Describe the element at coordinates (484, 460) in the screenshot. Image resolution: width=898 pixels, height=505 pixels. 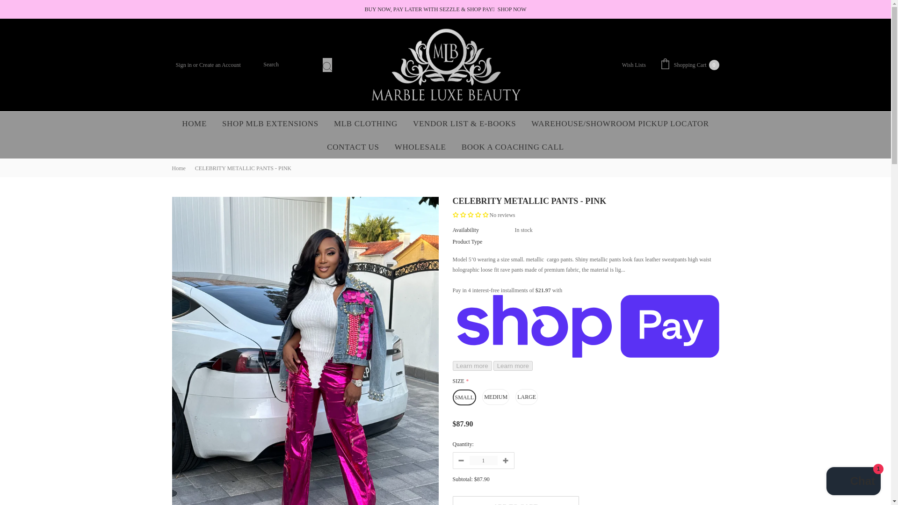
I see `Create an Account` at that location.